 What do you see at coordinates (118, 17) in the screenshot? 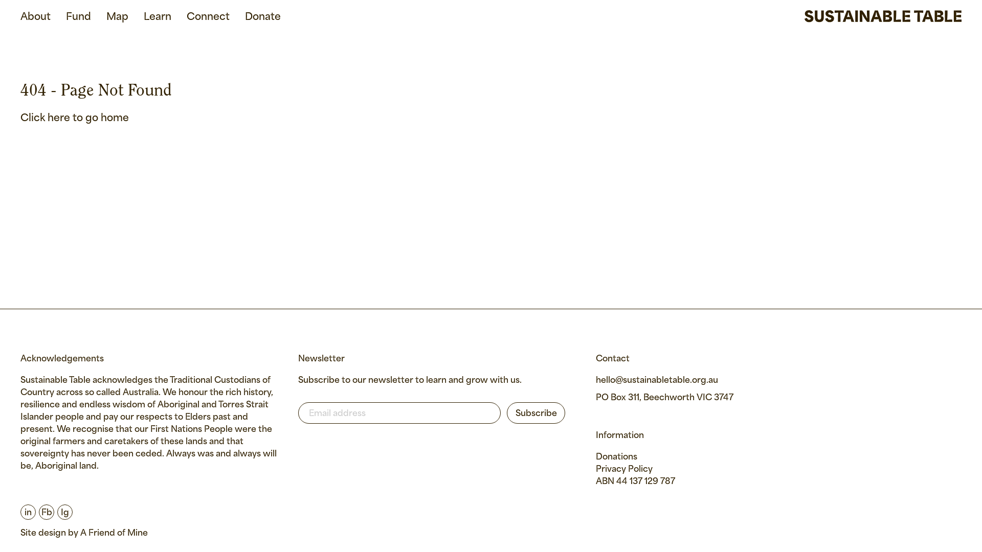
I see `Map` at bounding box center [118, 17].